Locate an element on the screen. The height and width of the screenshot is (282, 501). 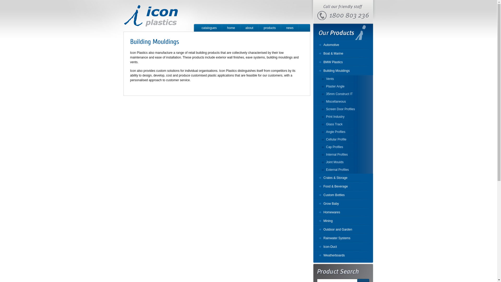
Vents is located at coordinates (343, 79).